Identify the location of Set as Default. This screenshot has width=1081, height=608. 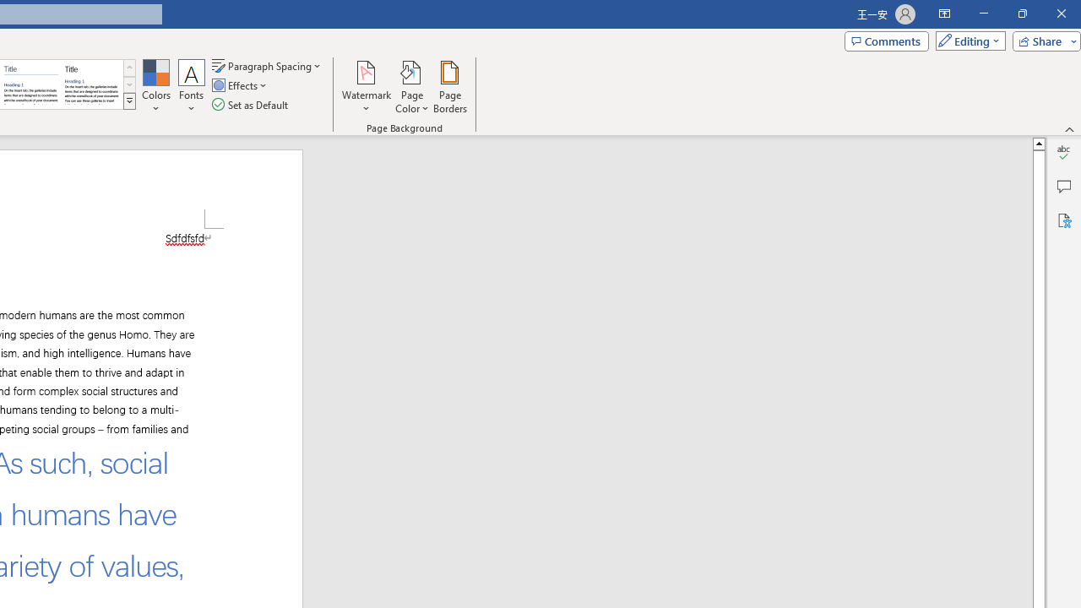
(252, 105).